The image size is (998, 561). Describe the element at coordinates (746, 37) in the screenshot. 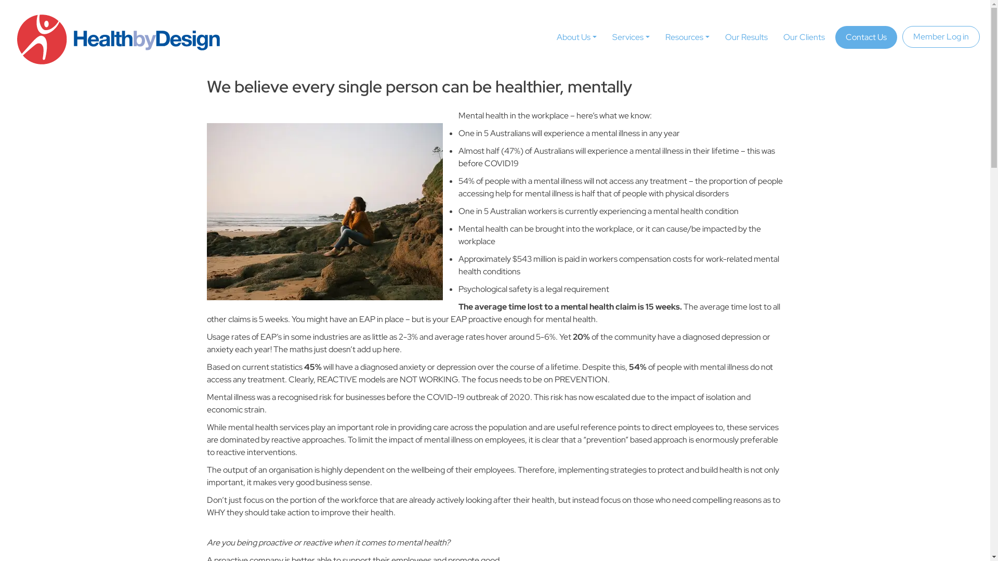

I see `Our Results` at that location.